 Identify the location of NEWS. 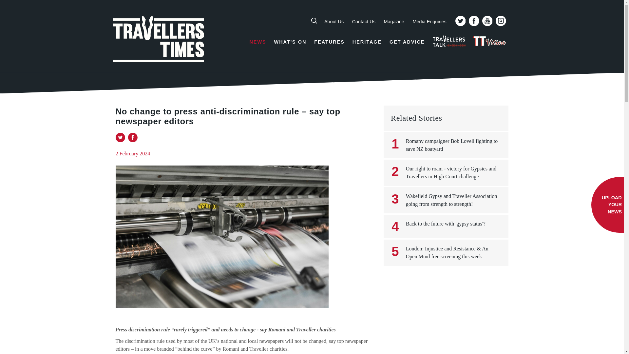
(257, 42).